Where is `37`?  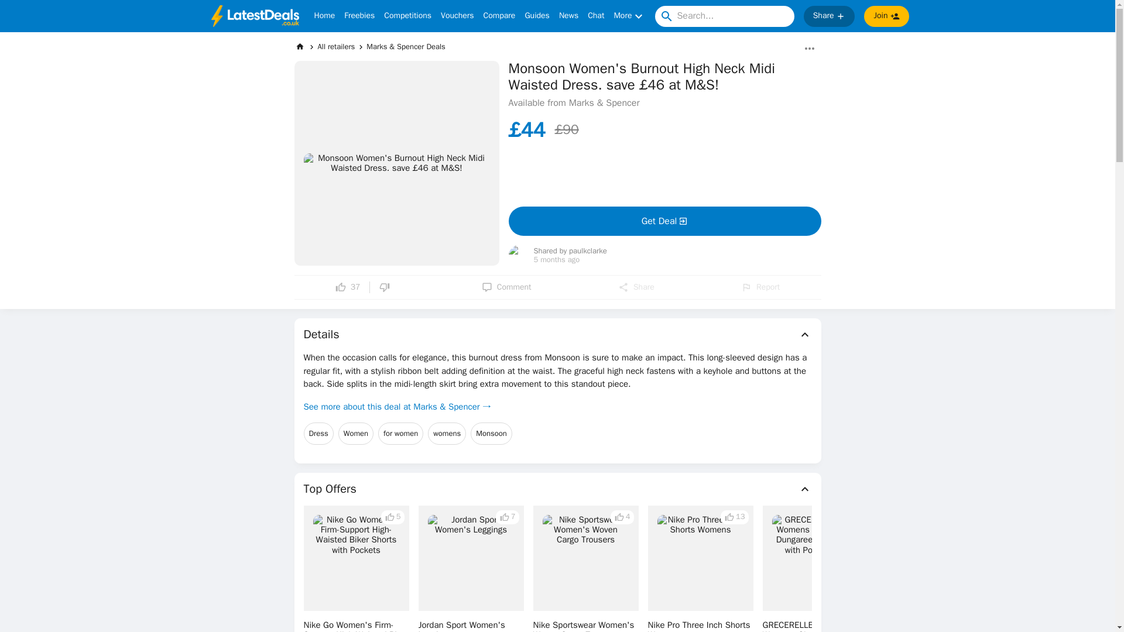
37 is located at coordinates (348, 287).